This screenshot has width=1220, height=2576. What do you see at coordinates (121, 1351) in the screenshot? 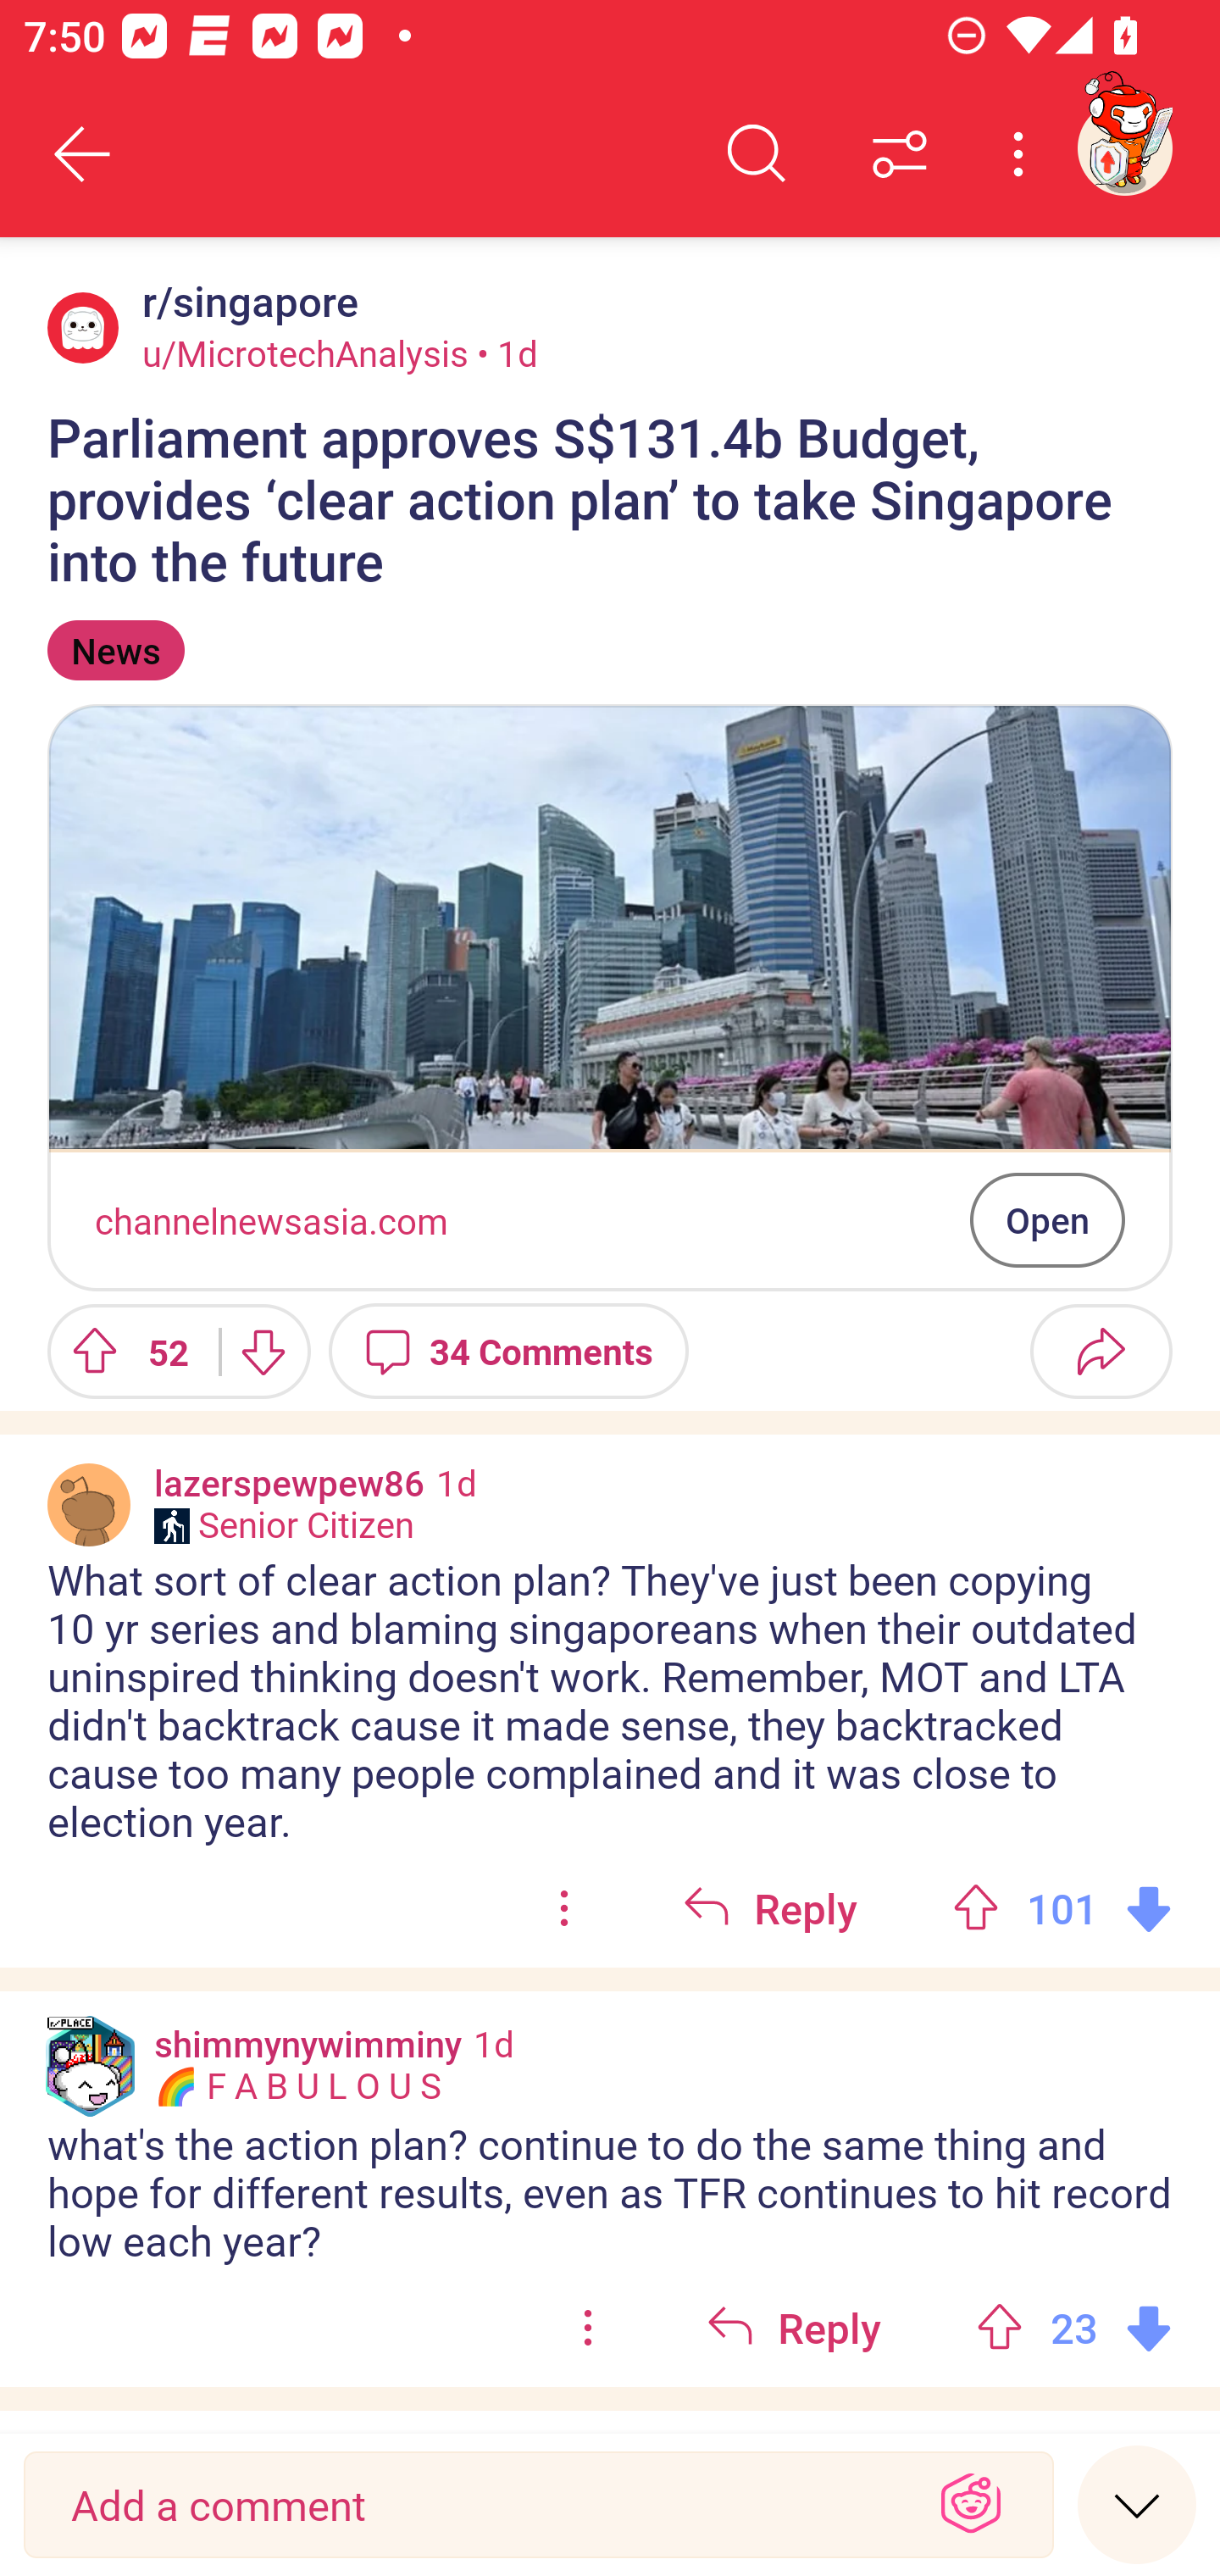
I see `Upvote 52` at bounding box center [121, 1351].